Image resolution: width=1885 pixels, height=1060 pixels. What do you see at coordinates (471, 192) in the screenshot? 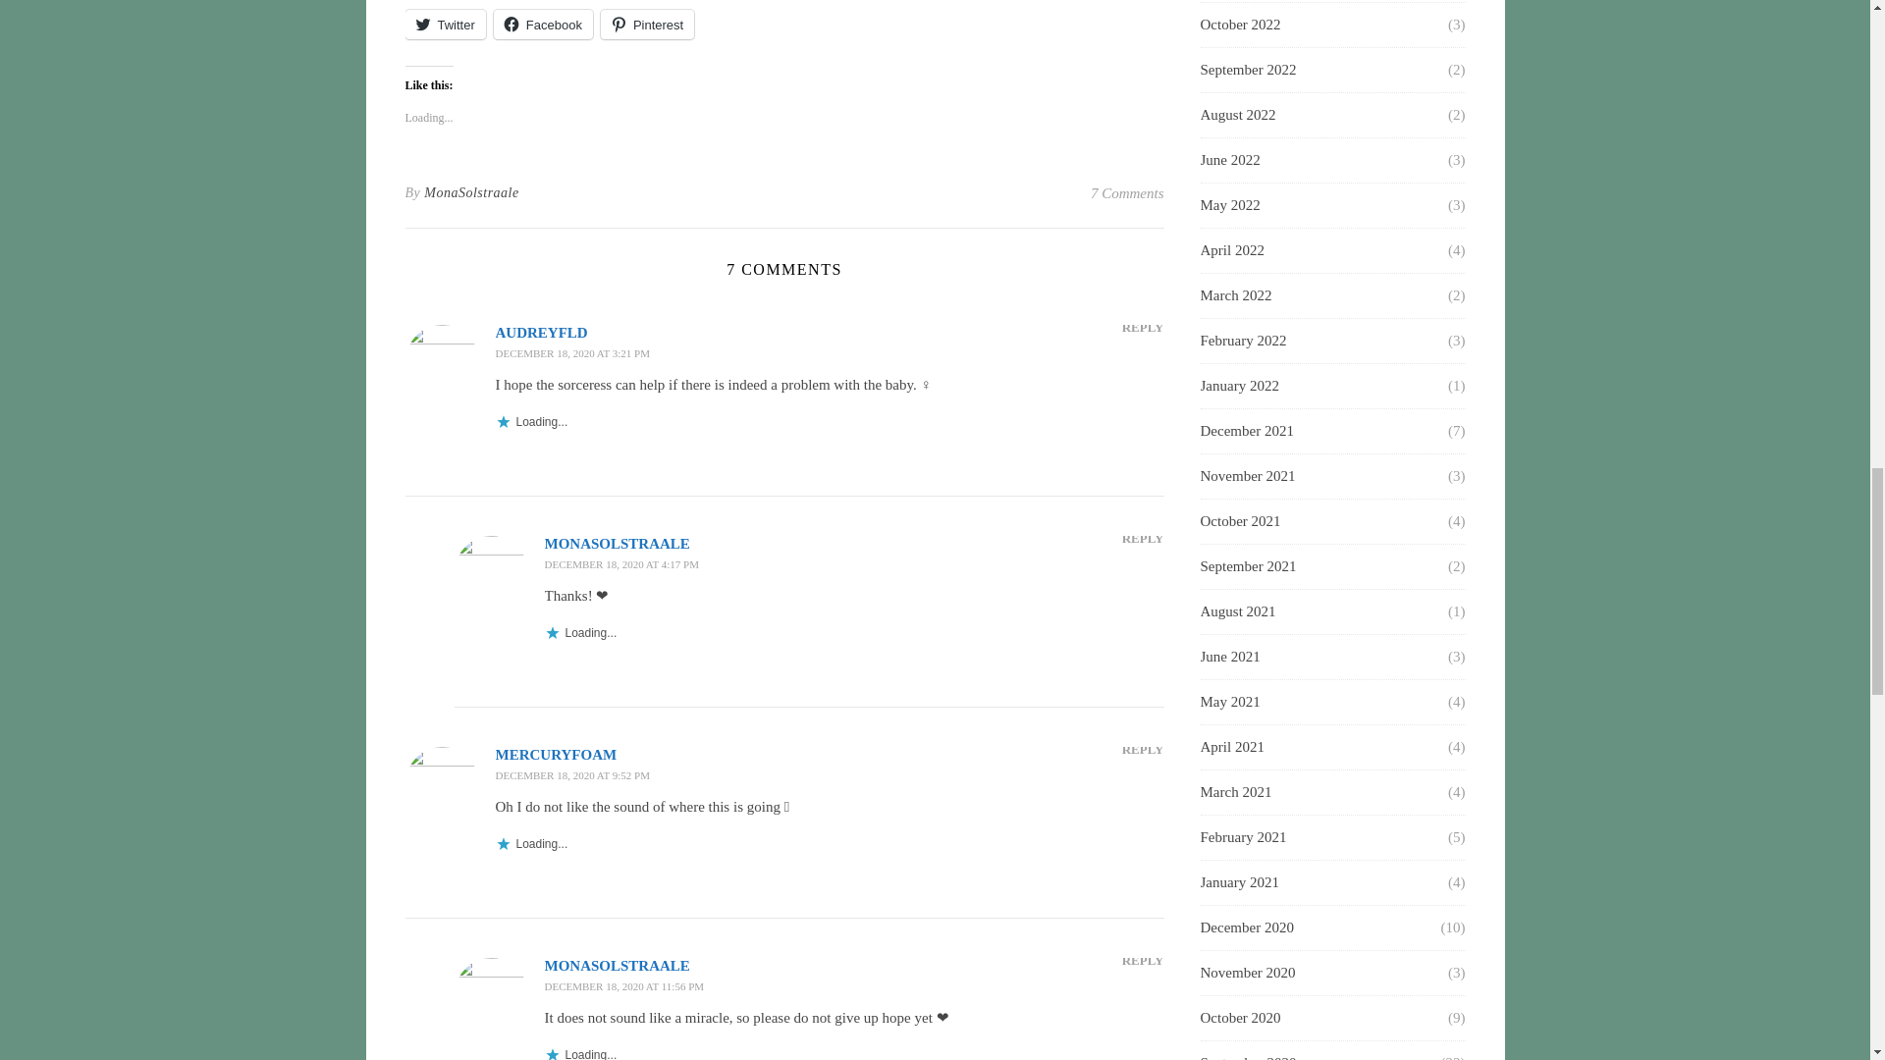
I see `Posts by MonaSolstraale` at bounding box center [471, 192].